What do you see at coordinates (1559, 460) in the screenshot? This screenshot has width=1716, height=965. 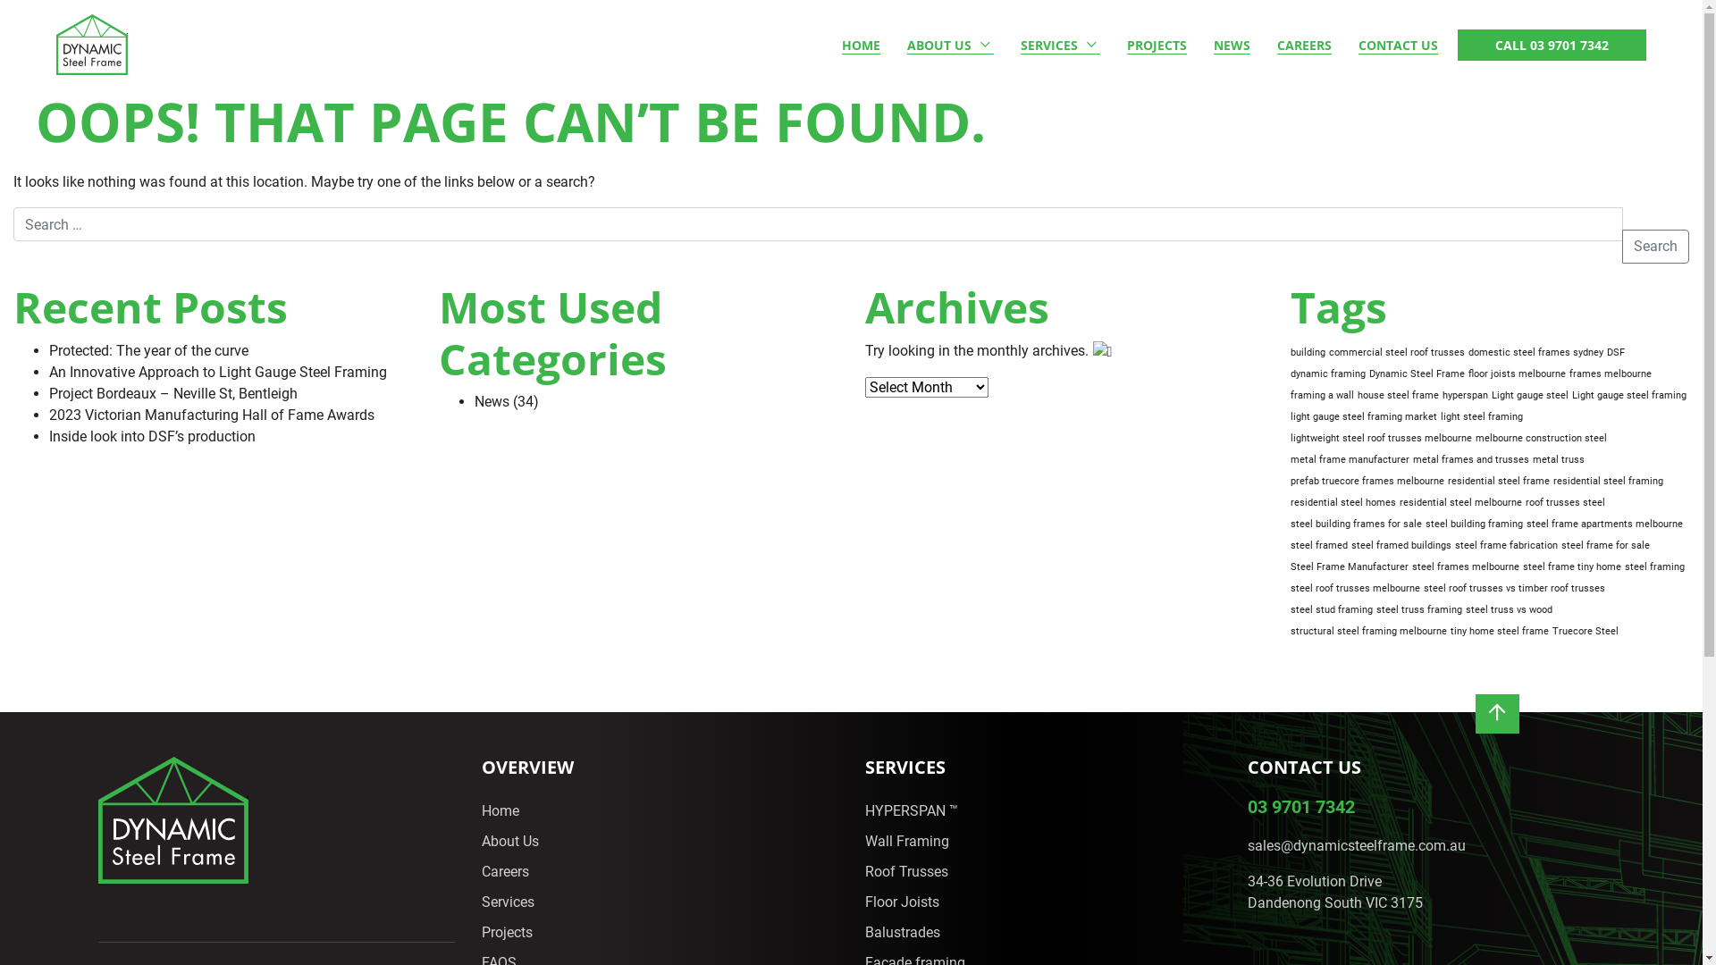 I see `metal truss` at bounding box center [1559, 460].